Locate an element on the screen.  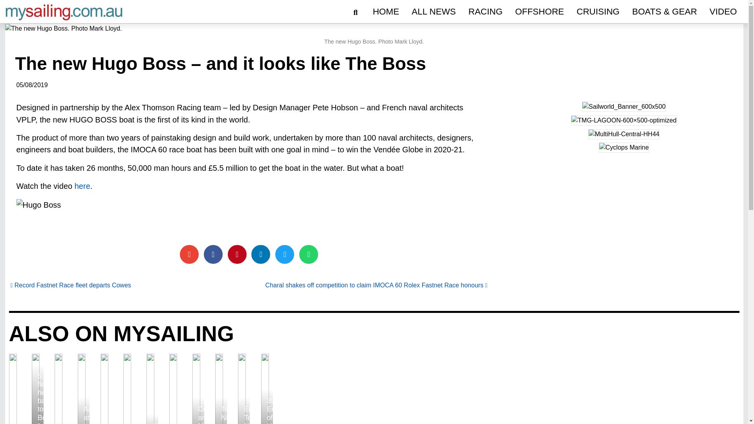
Video is located at coordinates (723, 12).